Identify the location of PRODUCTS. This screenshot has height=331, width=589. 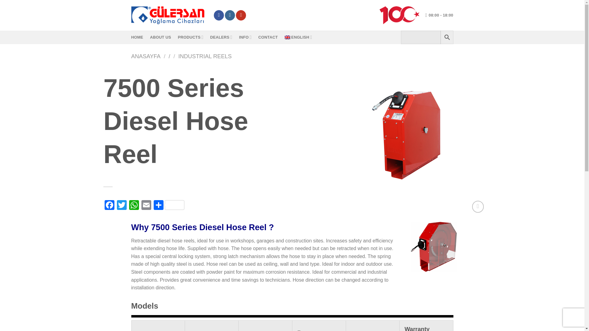
(190, 37).